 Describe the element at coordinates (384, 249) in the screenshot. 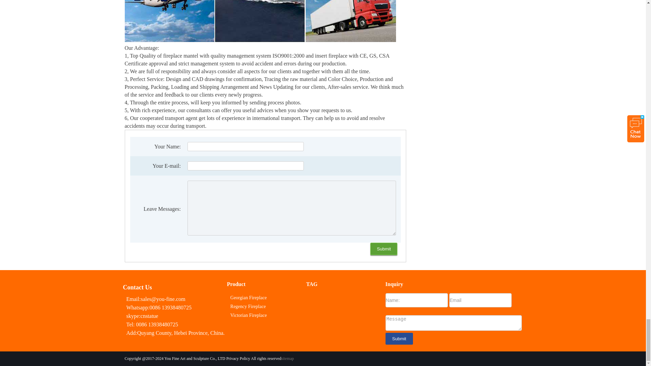

I see `Submit` at that location.